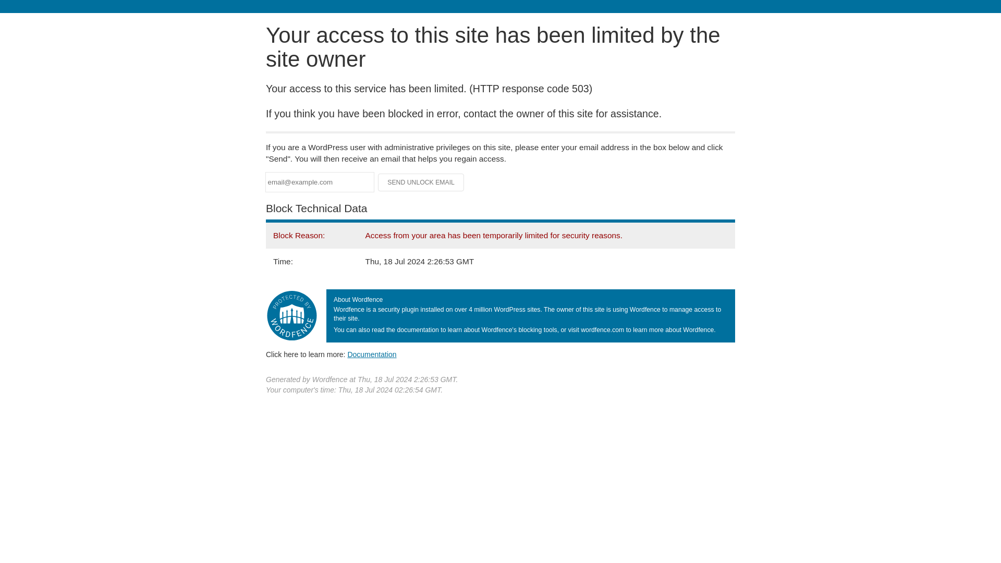 Image resolution: width=1001 pixels, height=563 pixels. I want to click on Send Unlock Email, so click(421, 182).